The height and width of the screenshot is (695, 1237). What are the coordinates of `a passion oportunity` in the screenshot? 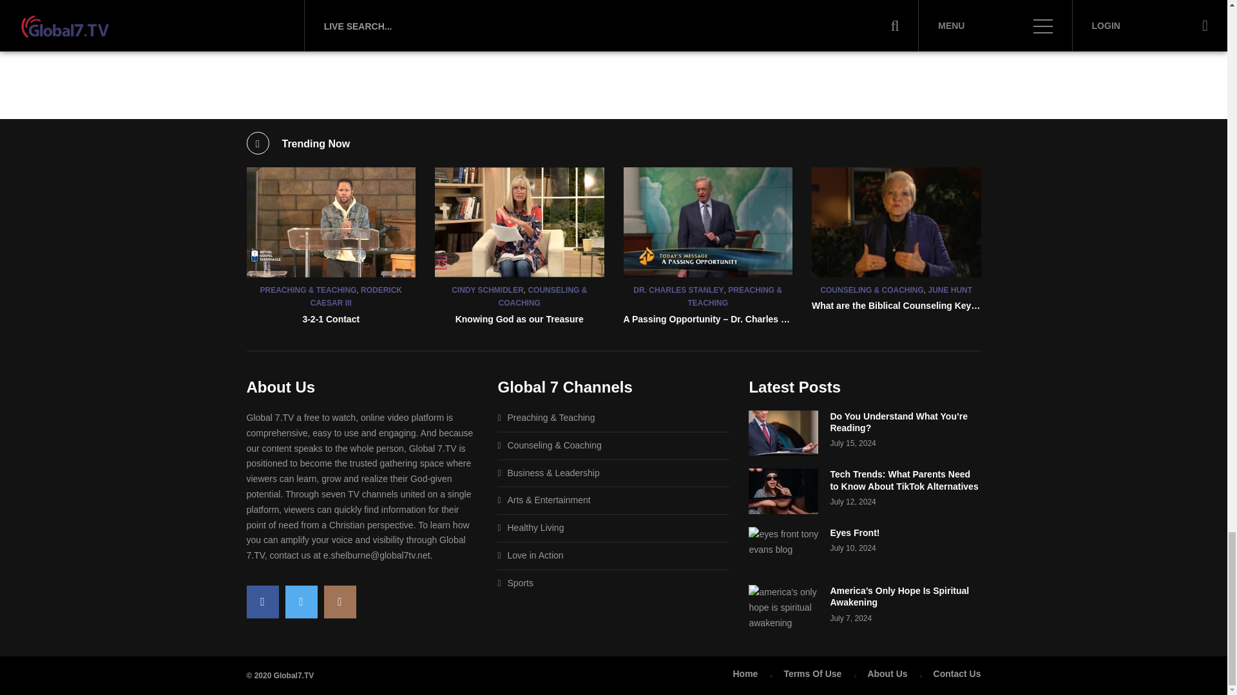 It's located at (707, 222).